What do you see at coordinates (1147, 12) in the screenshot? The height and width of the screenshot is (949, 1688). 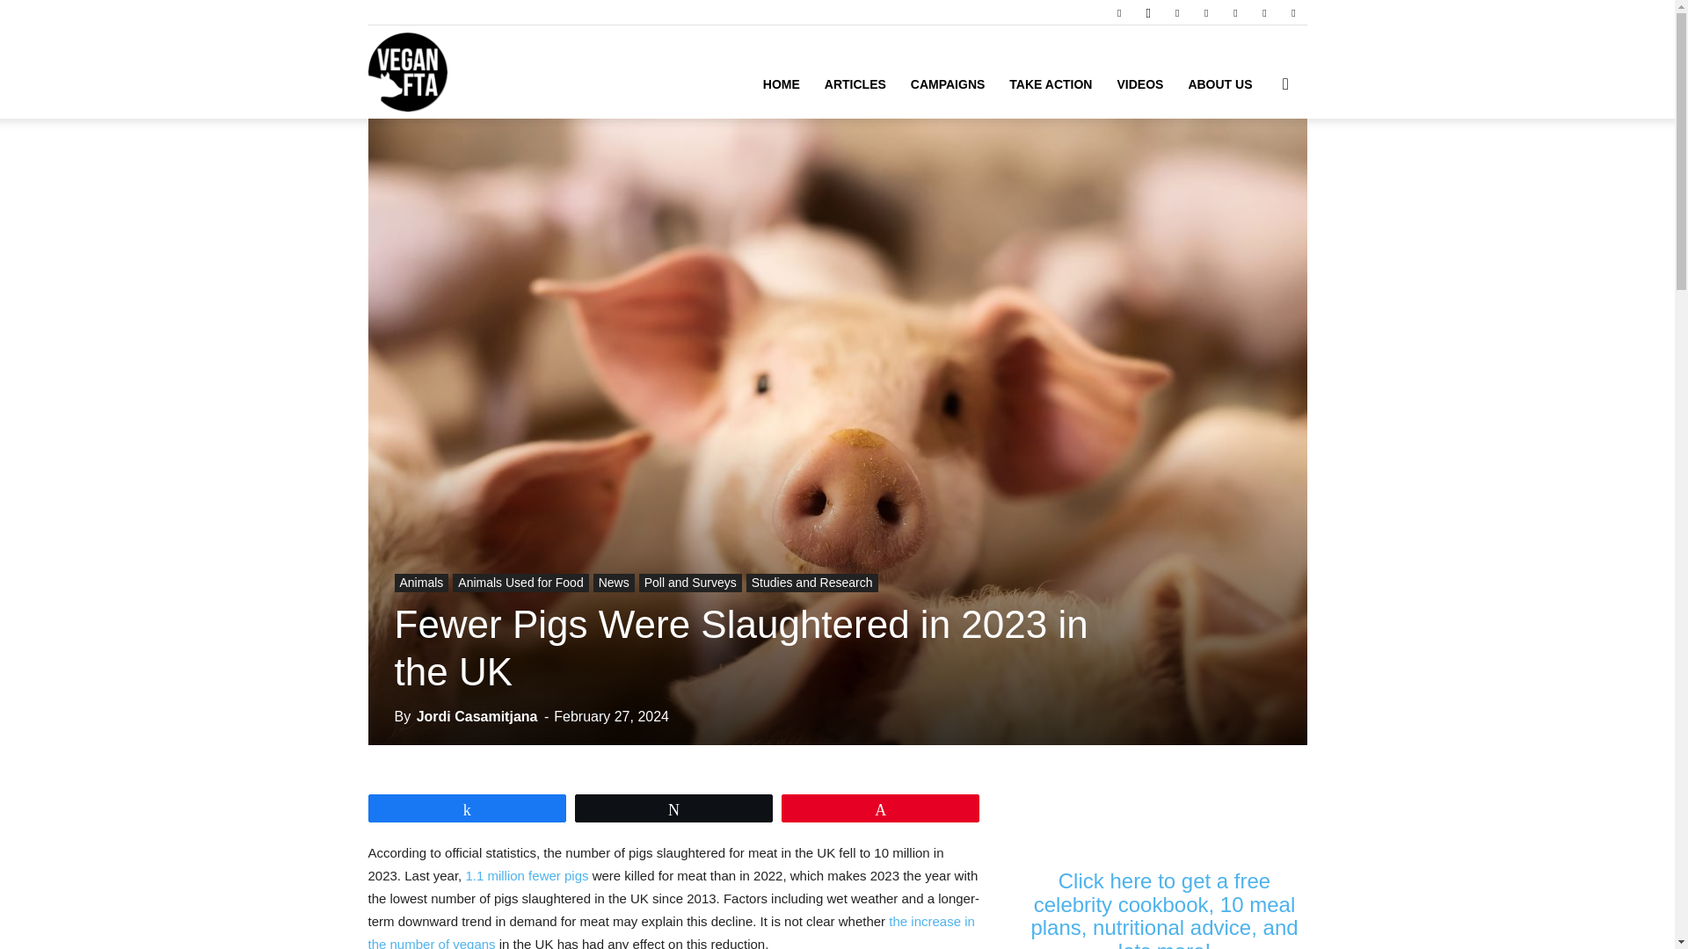 I see `Instagram` at bounding box center [1147, 12].